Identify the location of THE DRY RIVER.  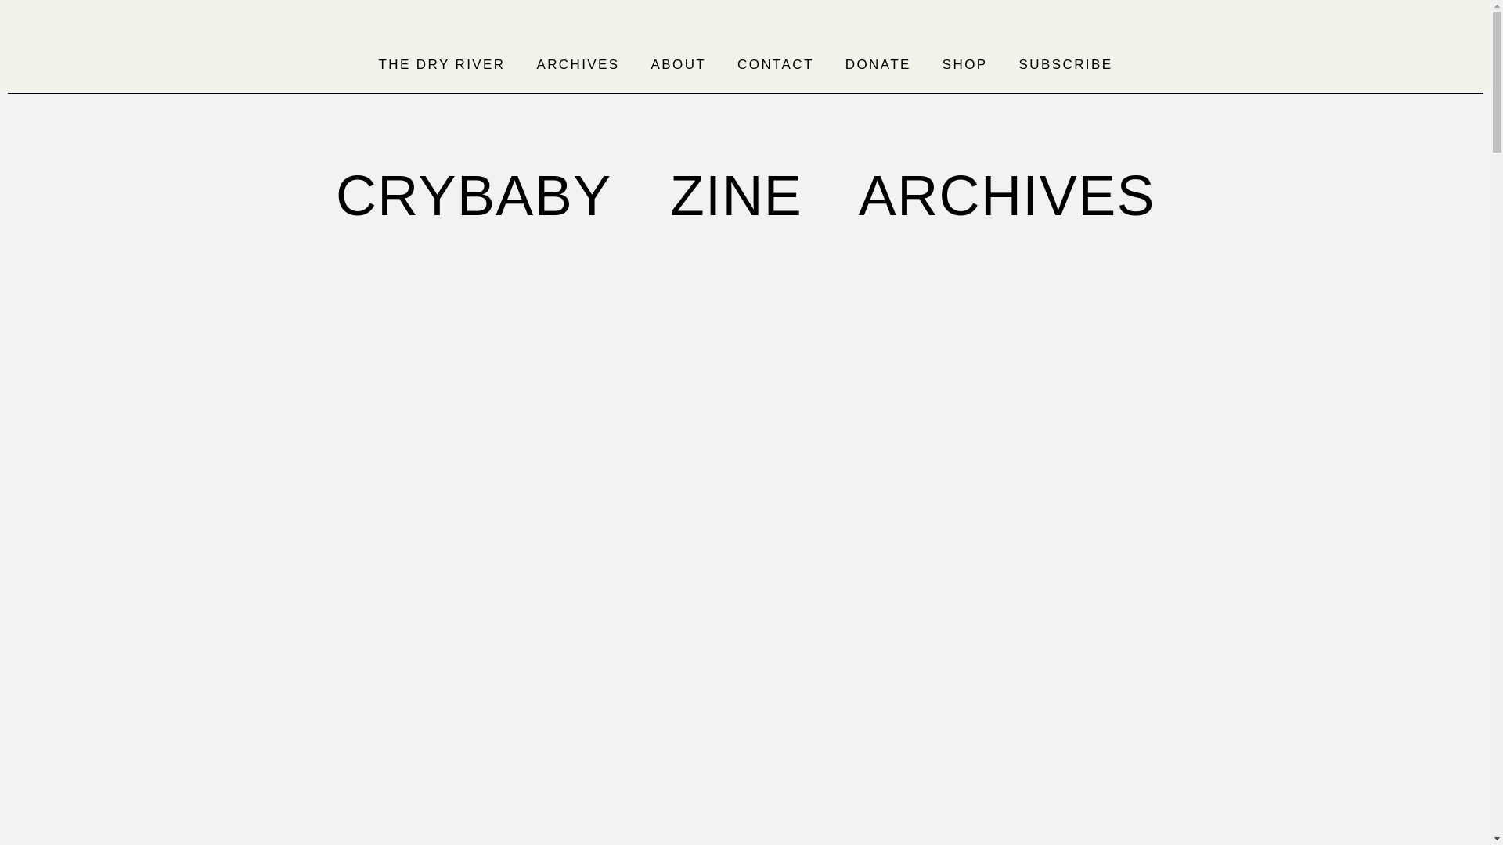
(442, 64).